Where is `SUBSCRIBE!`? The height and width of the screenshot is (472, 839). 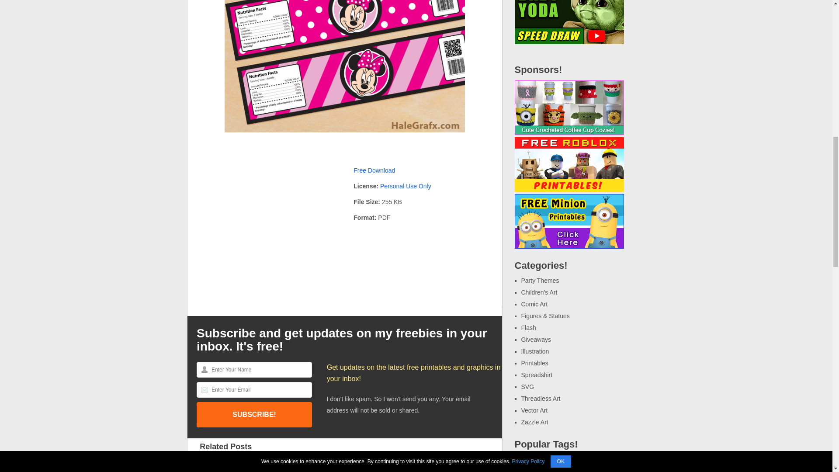 SUBSCRIBE! is located at coordinates (254, 415).